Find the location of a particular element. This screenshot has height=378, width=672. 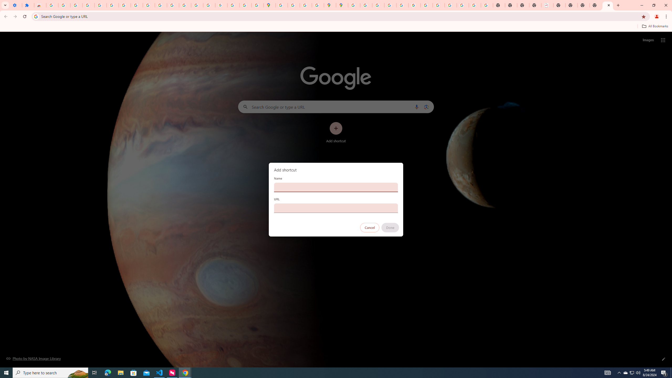

Done is located at coordinates (390, 228).